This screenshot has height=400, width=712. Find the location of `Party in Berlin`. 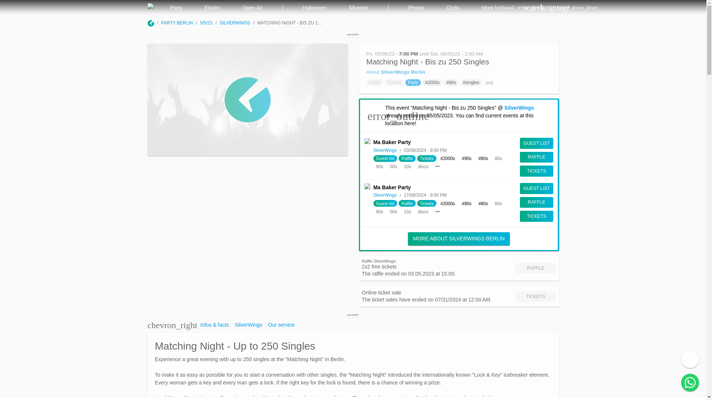

Party in Berlin is located at coordinates (176, 8).